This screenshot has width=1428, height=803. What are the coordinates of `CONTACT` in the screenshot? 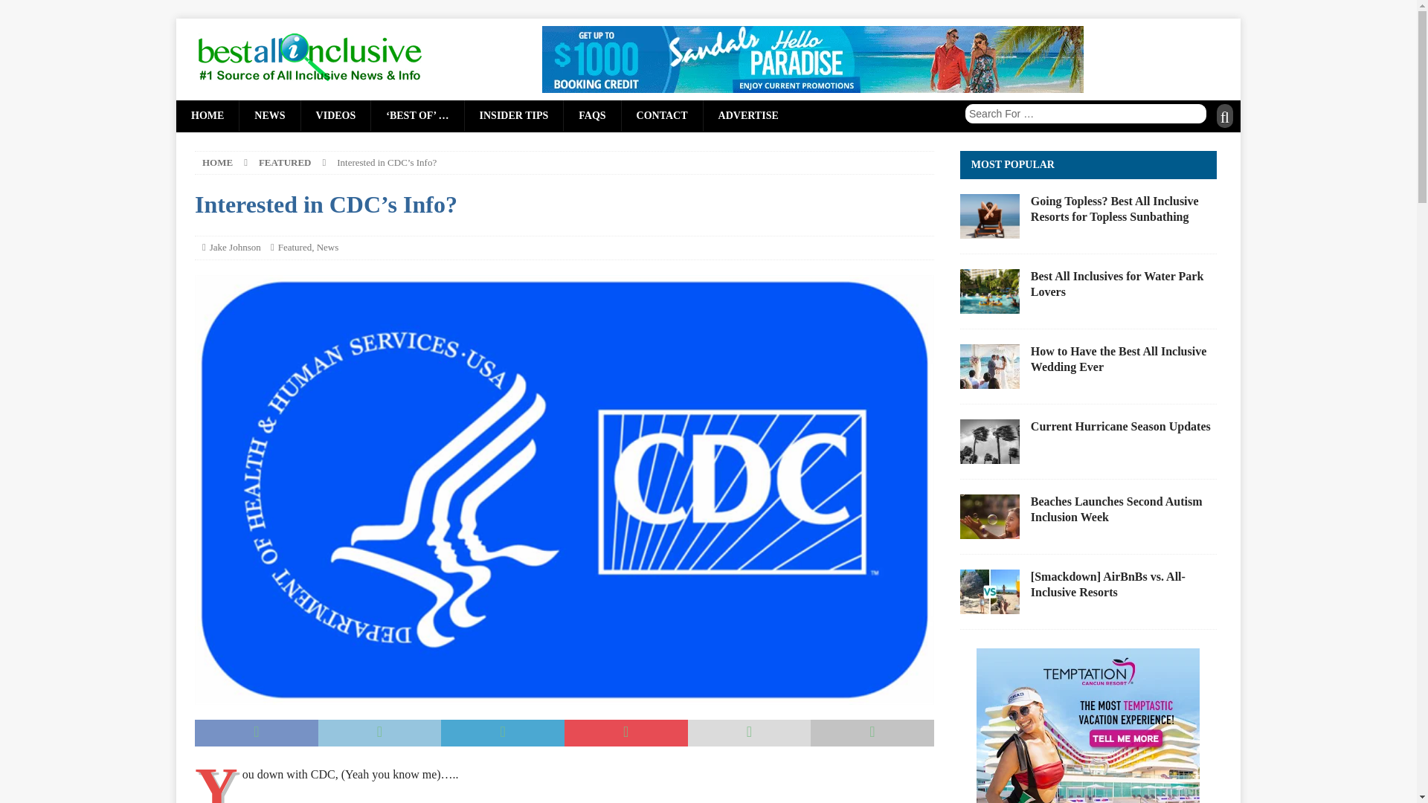 It's located at (662, 116).